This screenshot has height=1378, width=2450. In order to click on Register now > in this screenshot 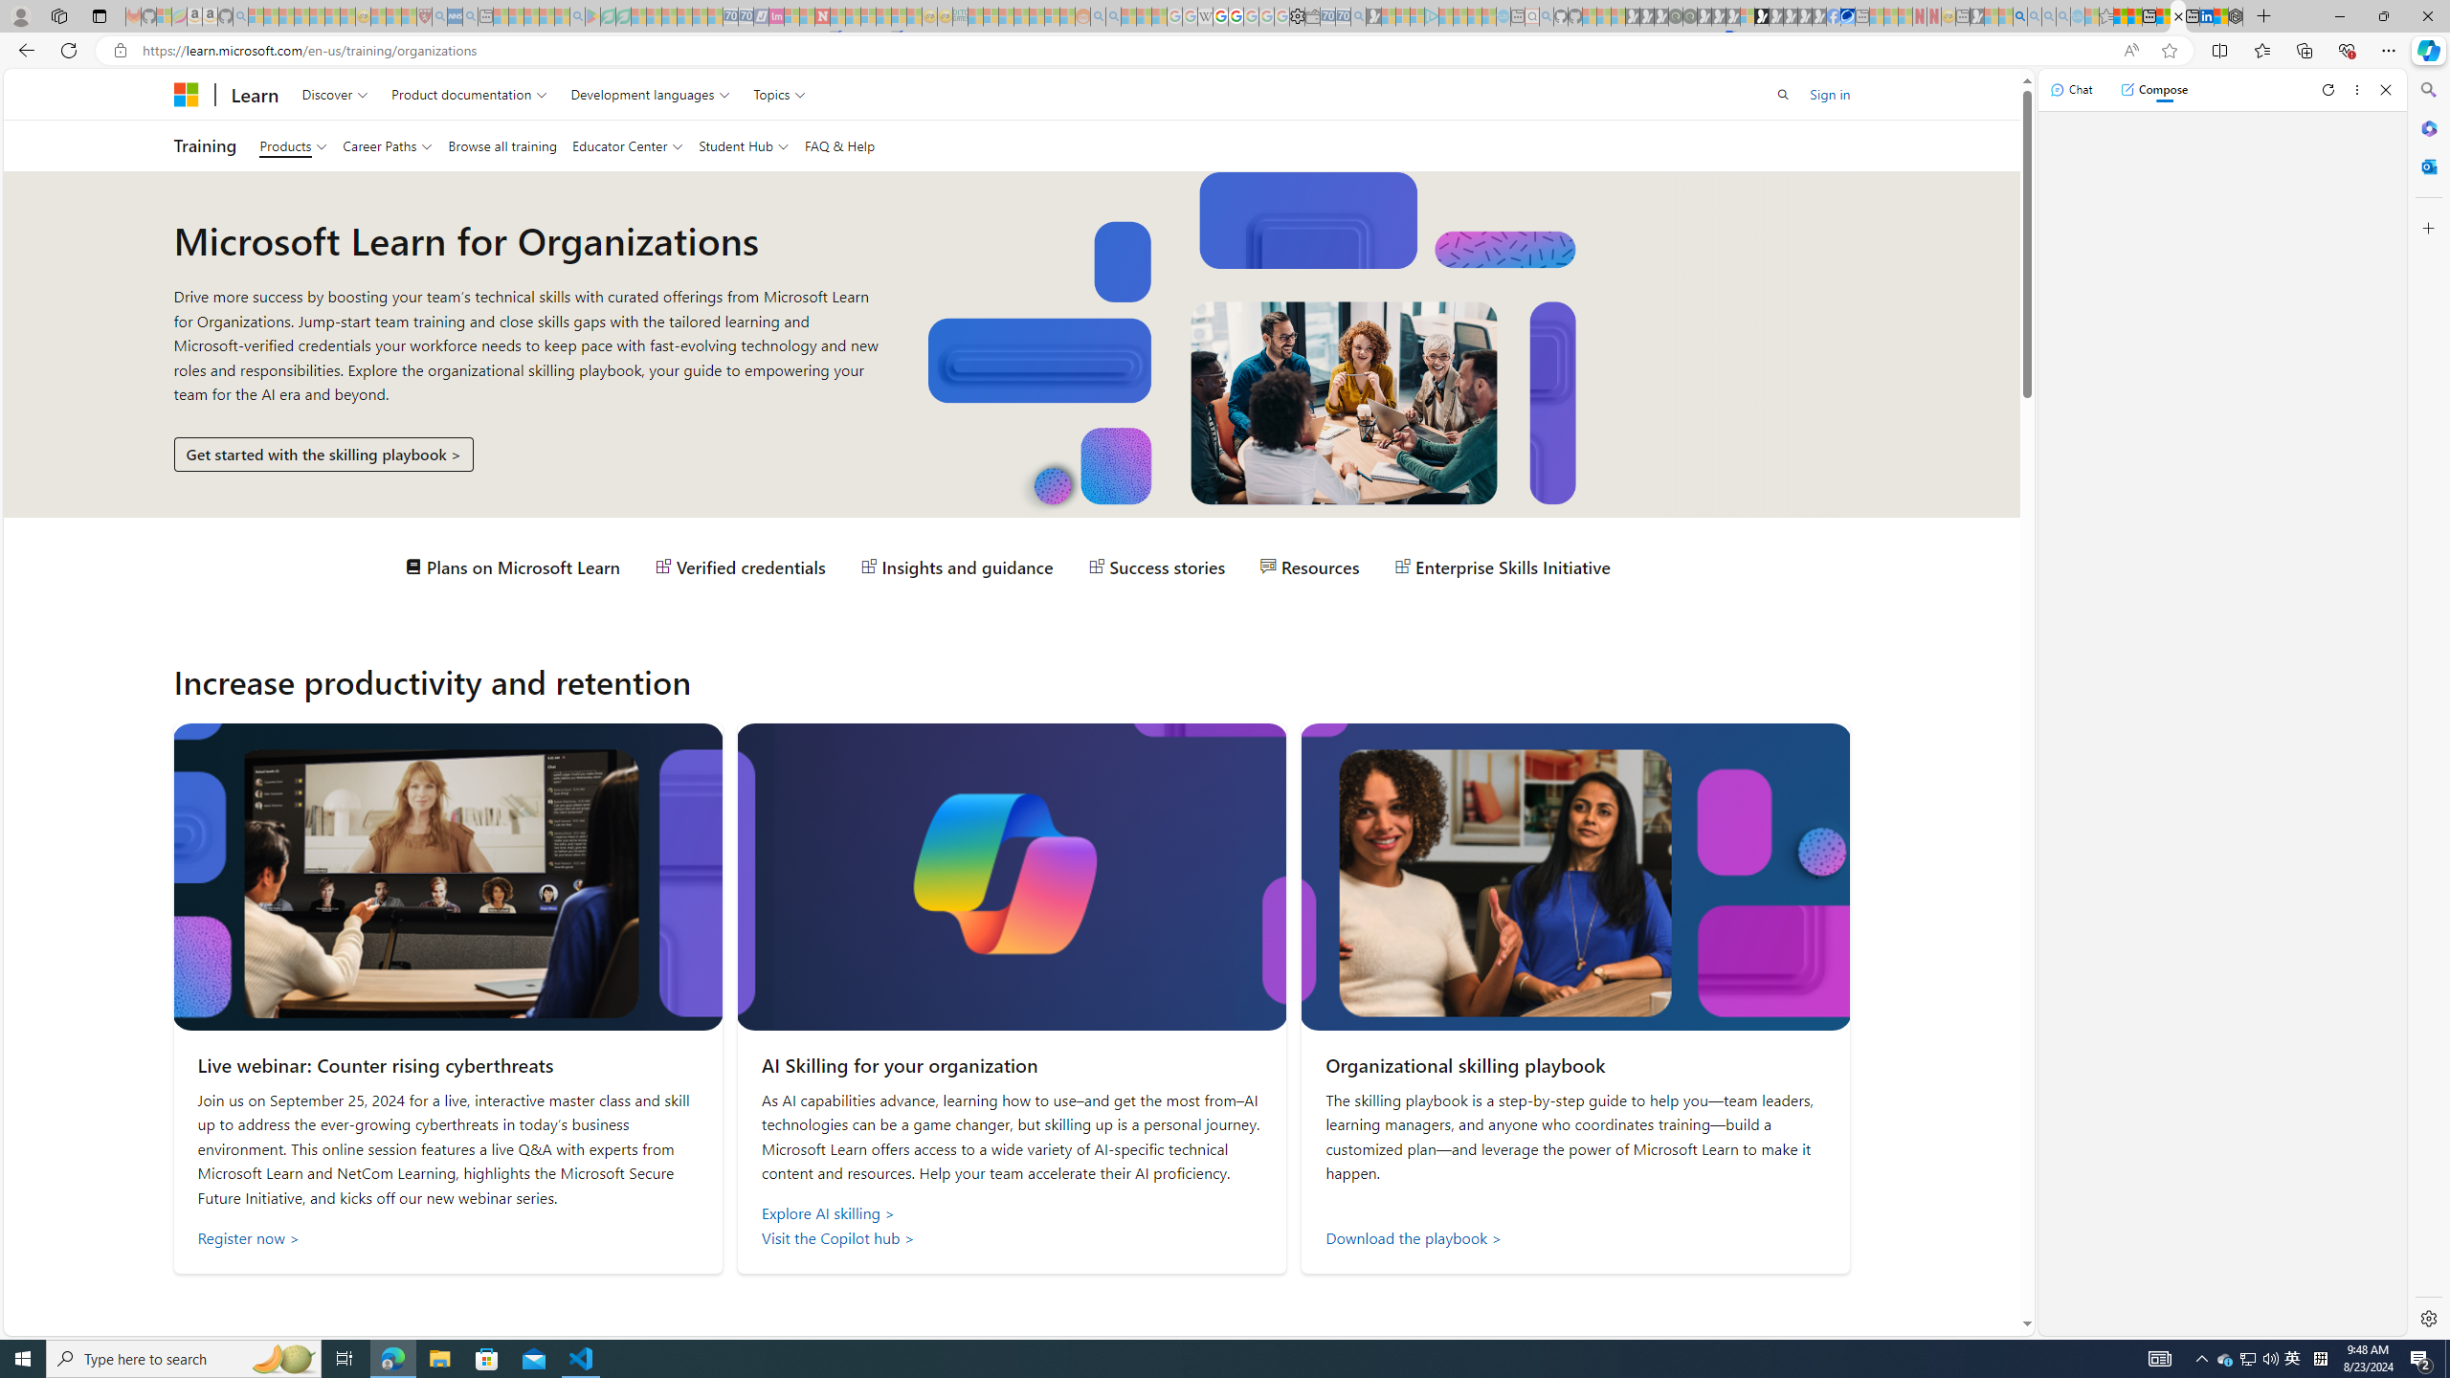, I will do `click(446, 1238)`.